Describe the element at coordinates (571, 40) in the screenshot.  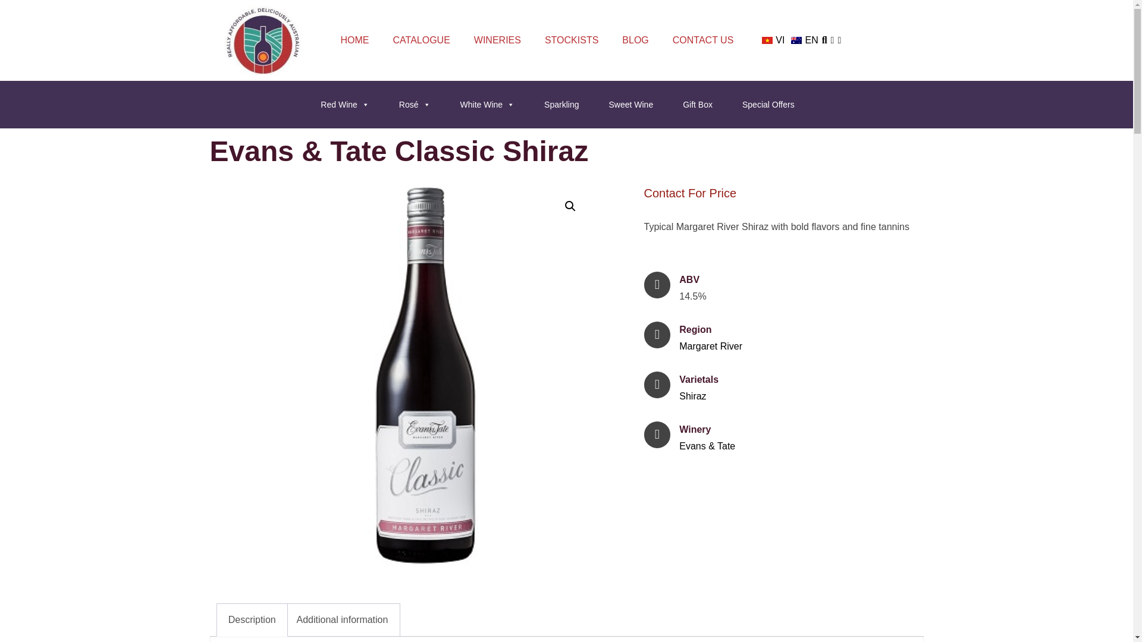
I see `STOCKISTS` at that location.